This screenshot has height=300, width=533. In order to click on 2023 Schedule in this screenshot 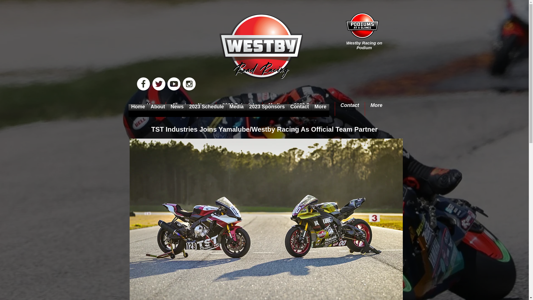, I will do `click(207, 111)`.